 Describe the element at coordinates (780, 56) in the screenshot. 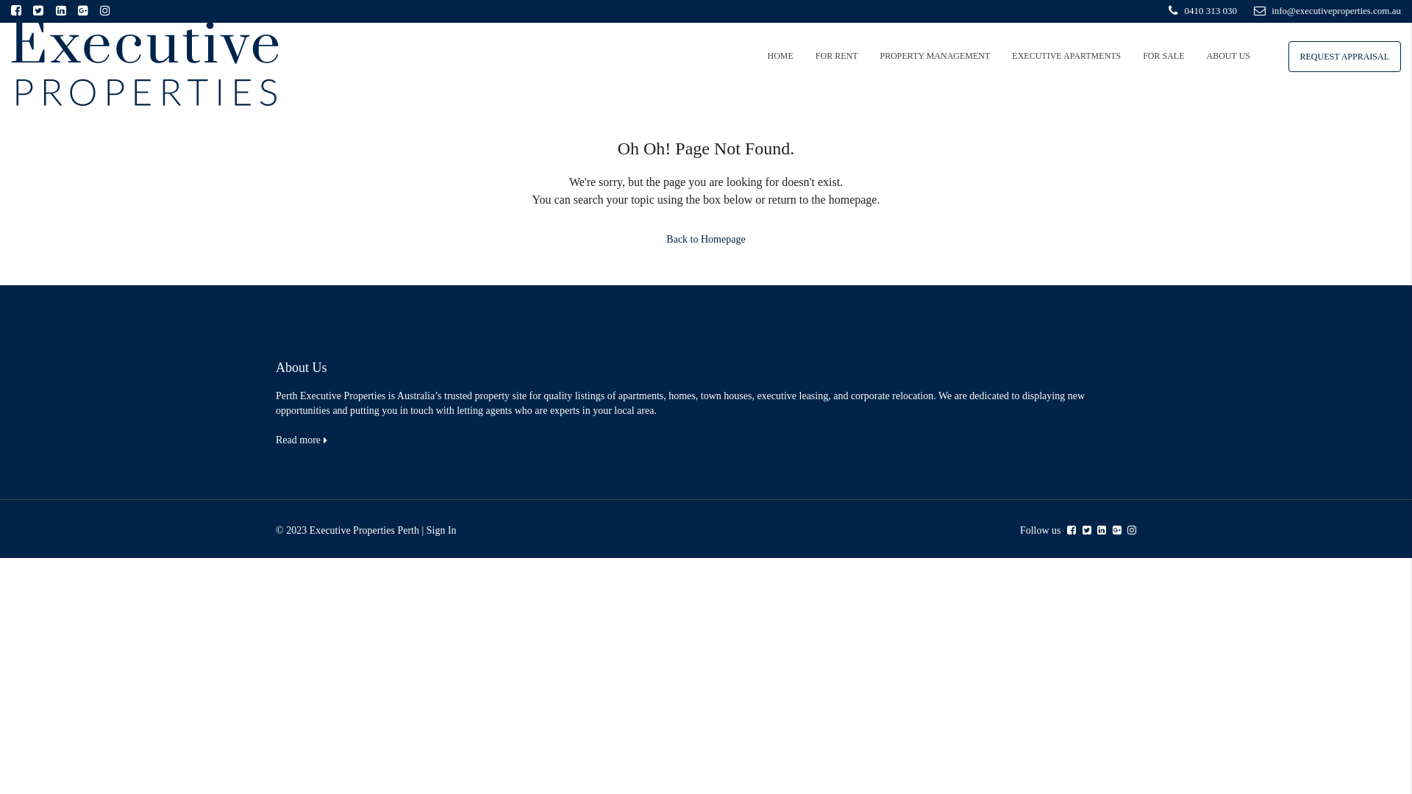

I see `HOME` at that location.